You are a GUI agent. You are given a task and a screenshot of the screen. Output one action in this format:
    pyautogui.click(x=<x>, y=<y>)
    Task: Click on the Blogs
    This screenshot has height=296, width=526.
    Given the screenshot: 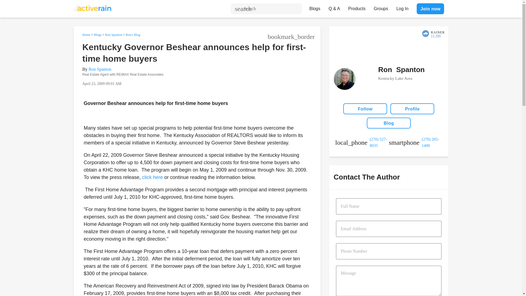 What is the action you would take?
    pyautogui.click(x=315, y=7)
    